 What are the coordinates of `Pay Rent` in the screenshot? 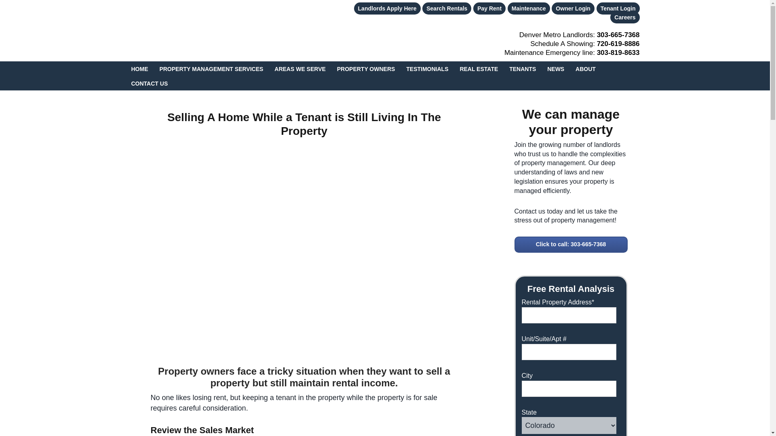 It's located at (489, 8).